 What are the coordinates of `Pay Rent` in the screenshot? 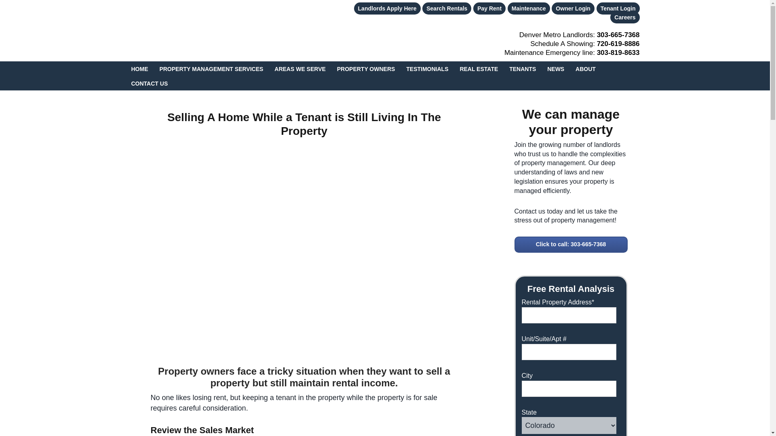 It's located at (489, 8).